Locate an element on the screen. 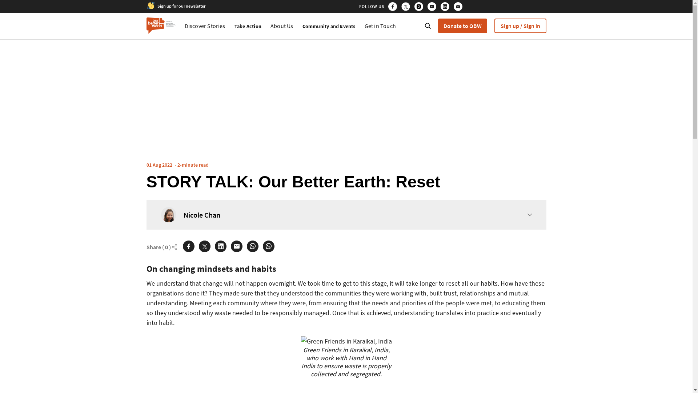 The image size is (698, 393). Discover stories is located at coordinates (380, 25).